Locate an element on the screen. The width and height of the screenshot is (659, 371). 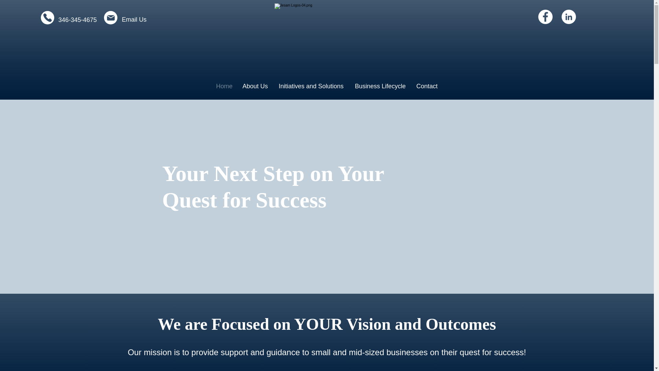
Contact is located at coordinates (427, 86).